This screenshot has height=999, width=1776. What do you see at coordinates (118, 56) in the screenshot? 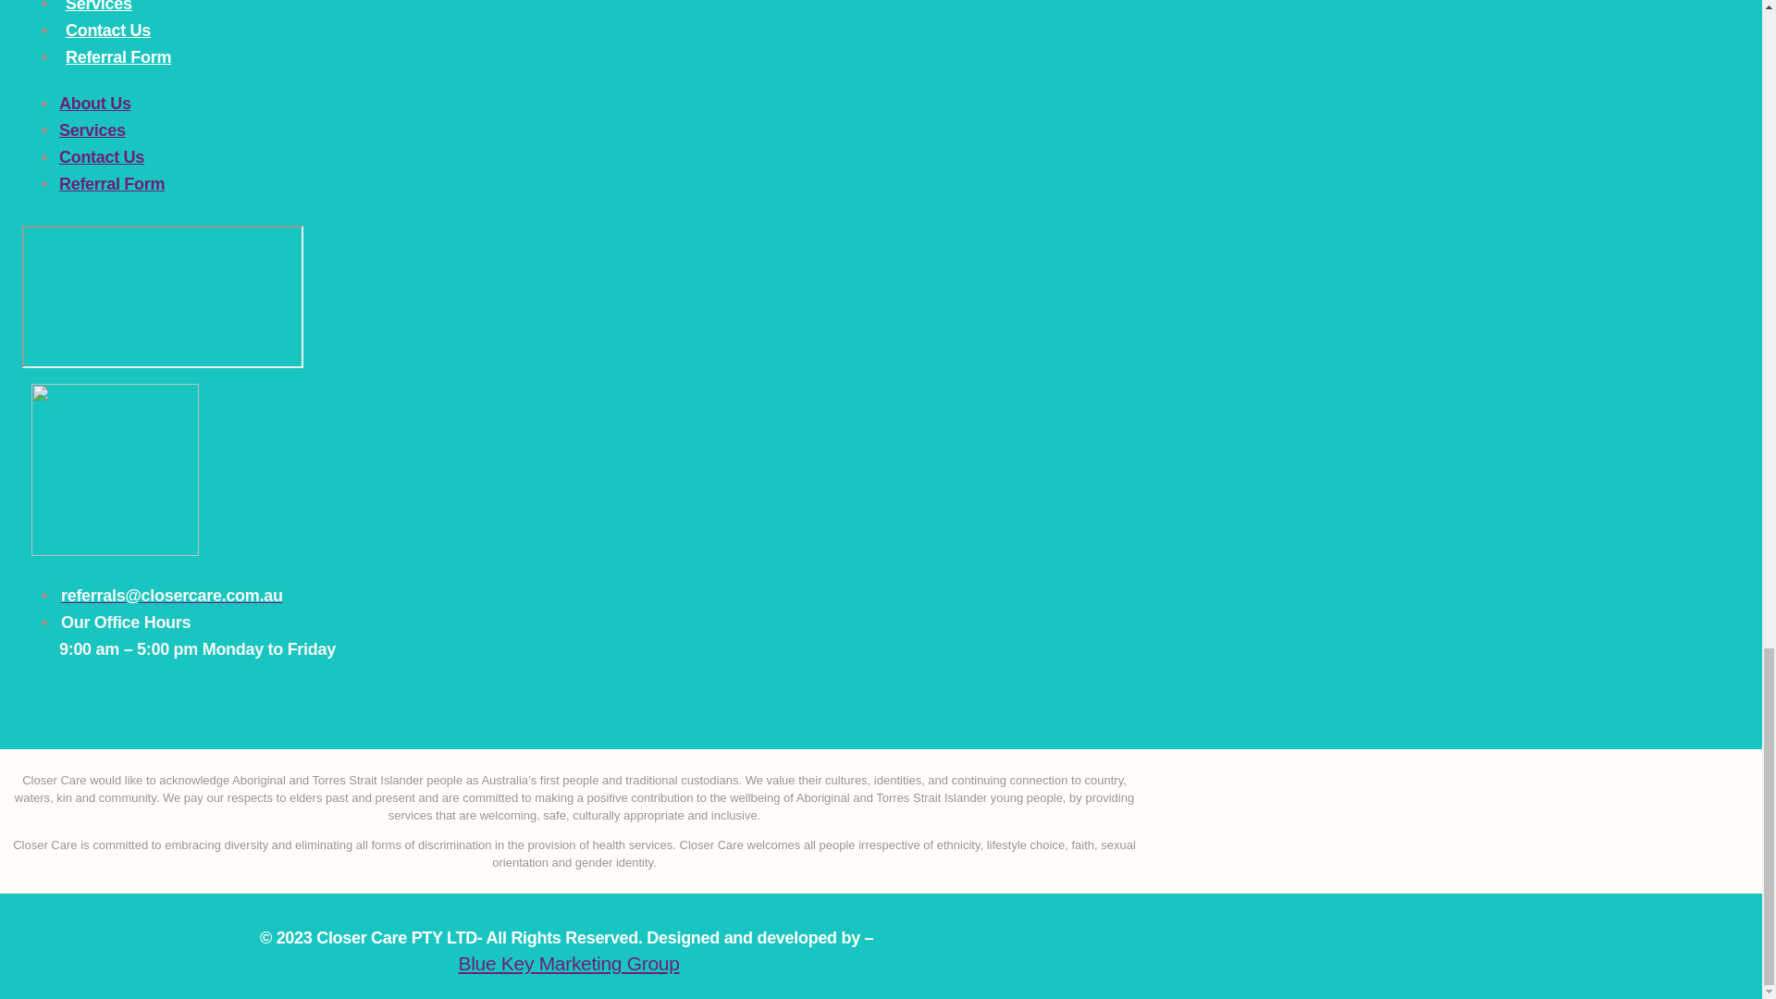
I see `Referral Form` at bounding box center [118, 56].